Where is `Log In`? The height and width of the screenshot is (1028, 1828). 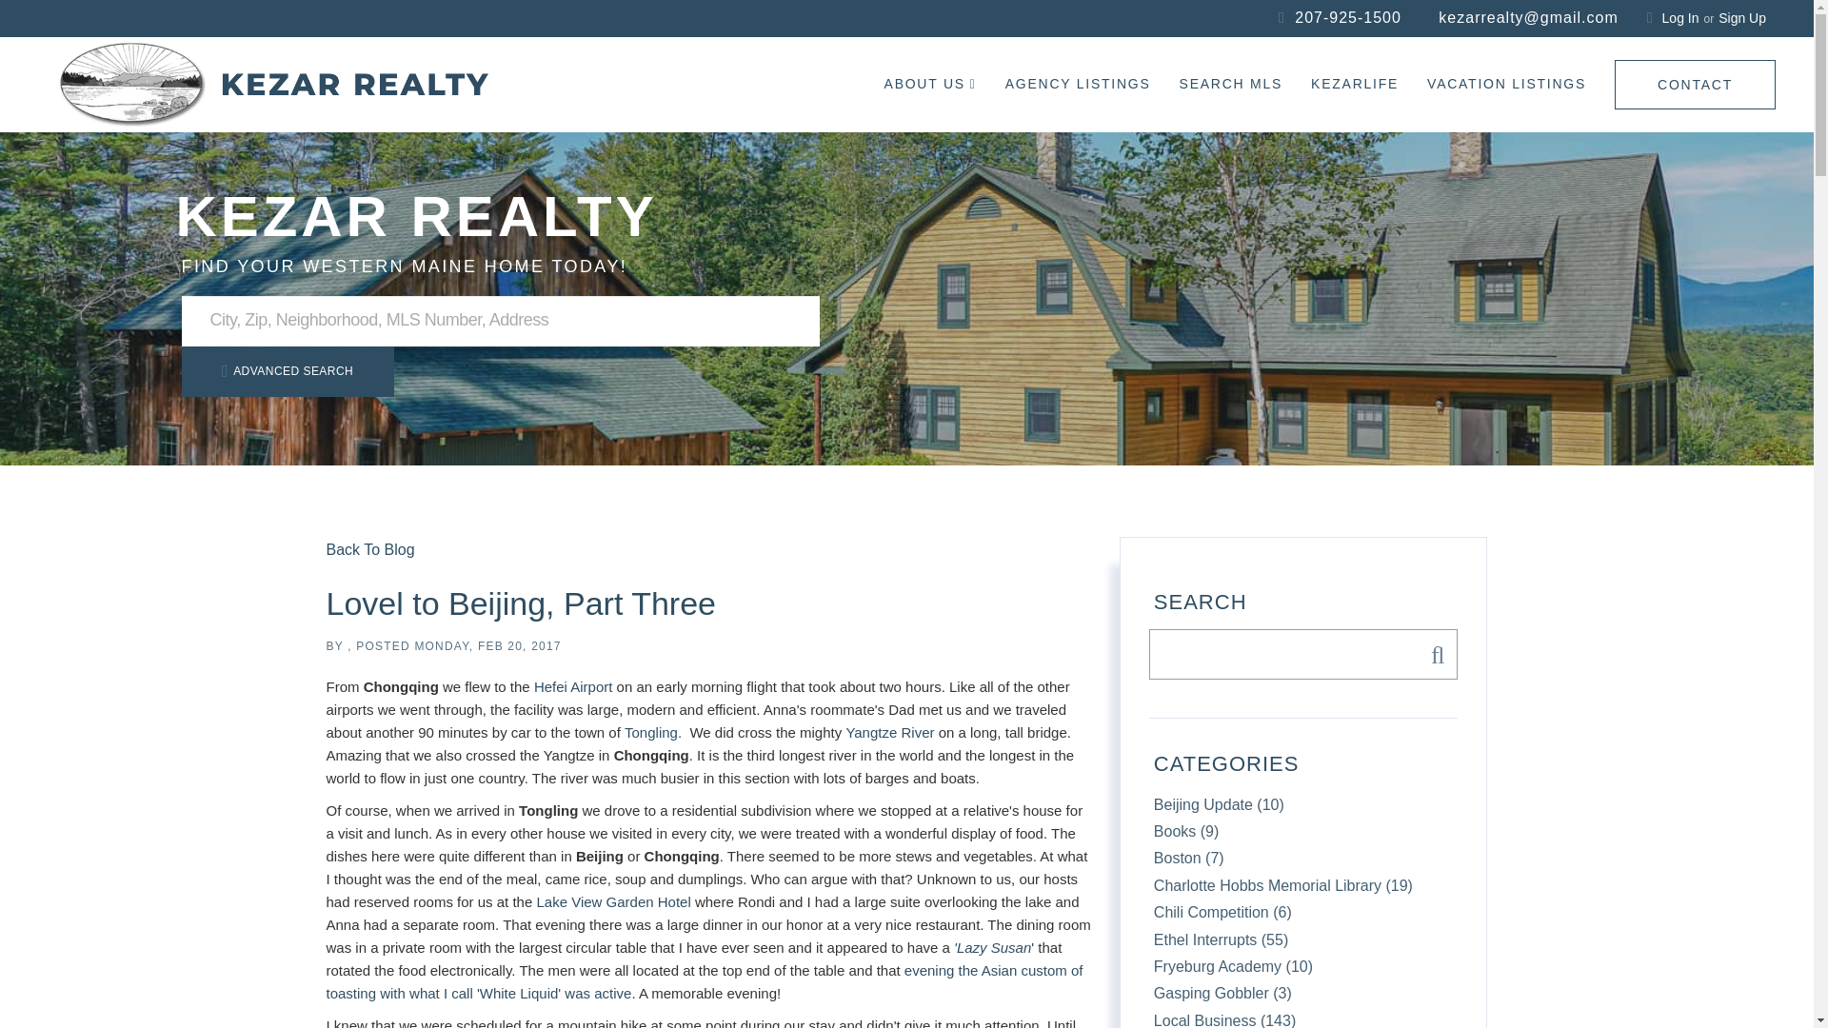
Log In is located at coordinates (1680, 17).